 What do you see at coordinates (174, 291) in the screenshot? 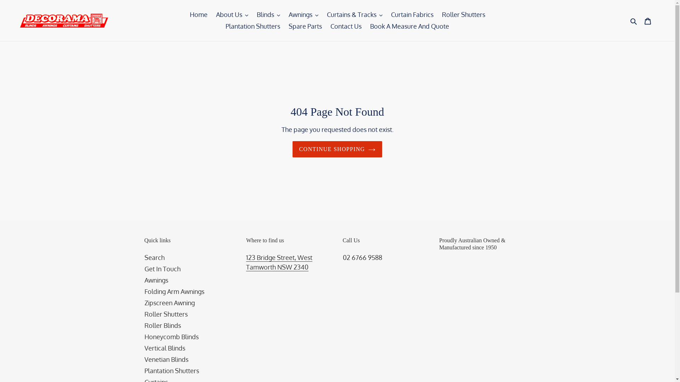
I see `Folding Arm Awnings` at bounding box center [174, 291].